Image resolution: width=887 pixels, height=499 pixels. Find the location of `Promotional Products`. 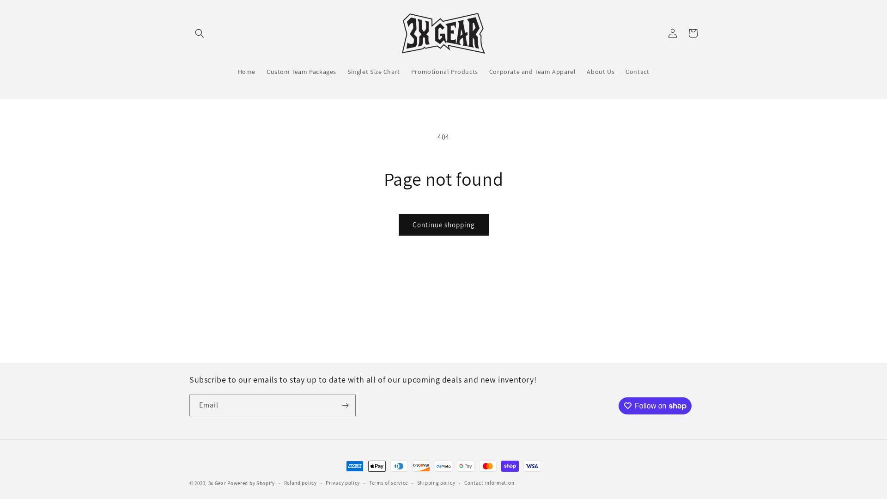

Promotional Products is located at coordinates (444, 72).